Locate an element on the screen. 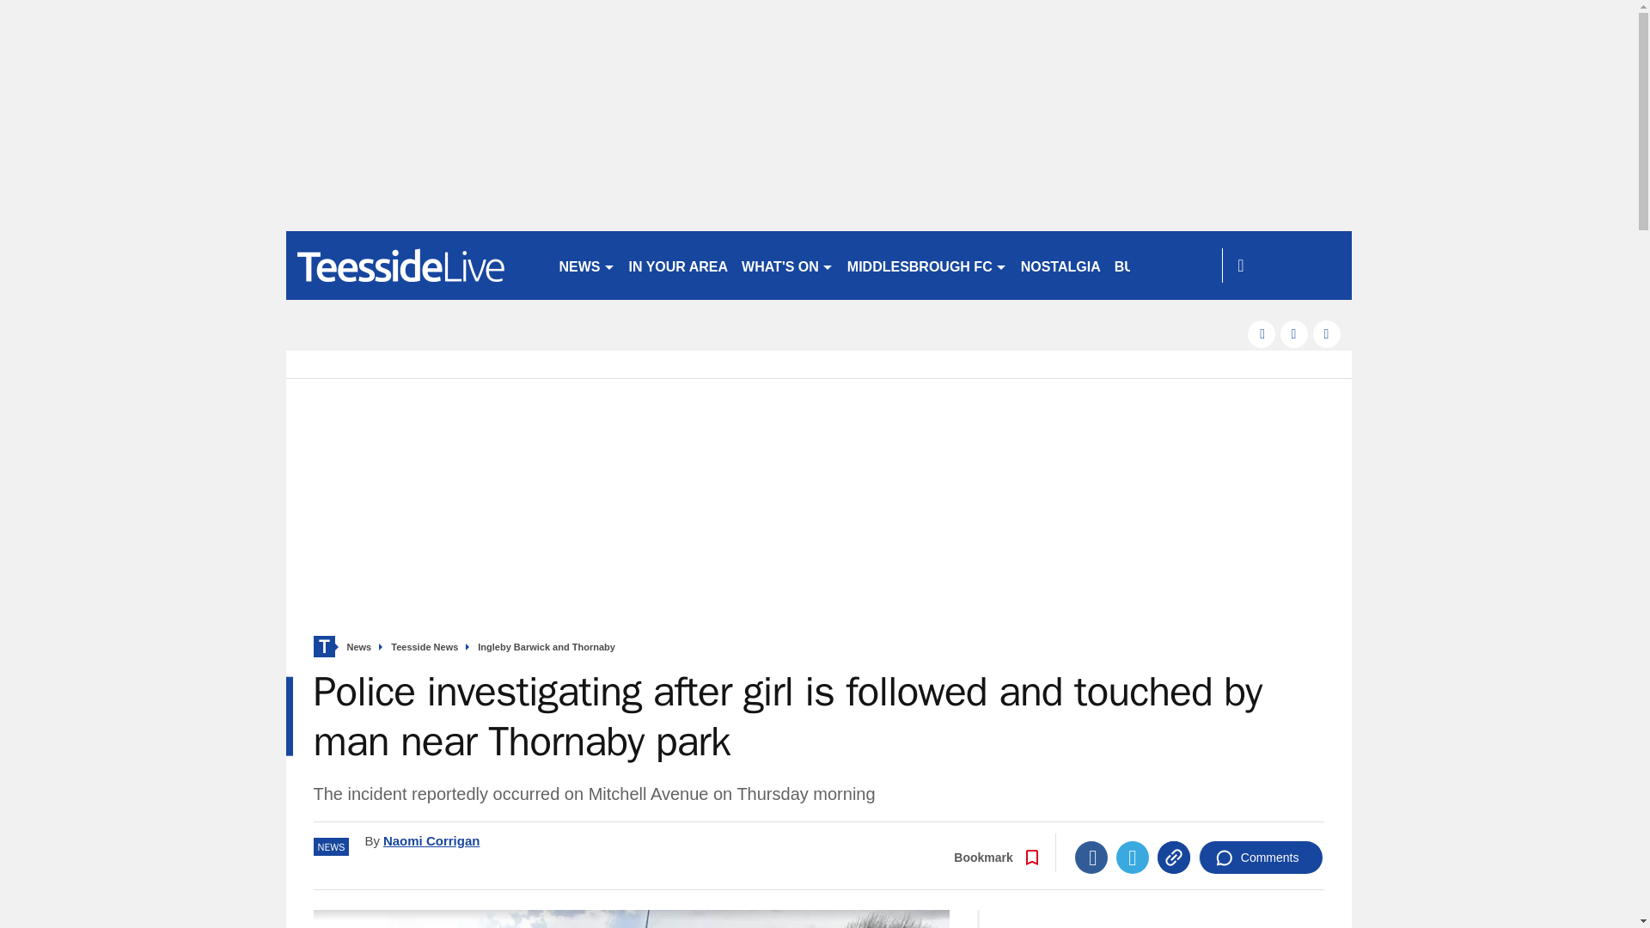 This screenshot has height=928, width=1650. Twitter is located at coordinates (1133, 858).